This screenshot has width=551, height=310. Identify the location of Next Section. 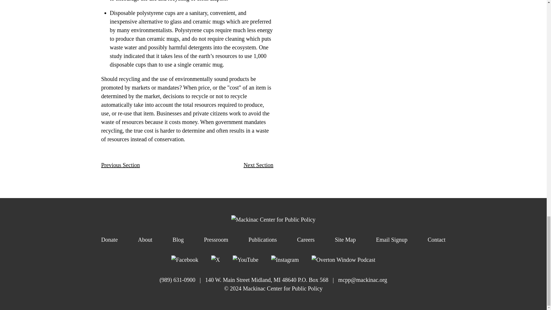
(258, 165).